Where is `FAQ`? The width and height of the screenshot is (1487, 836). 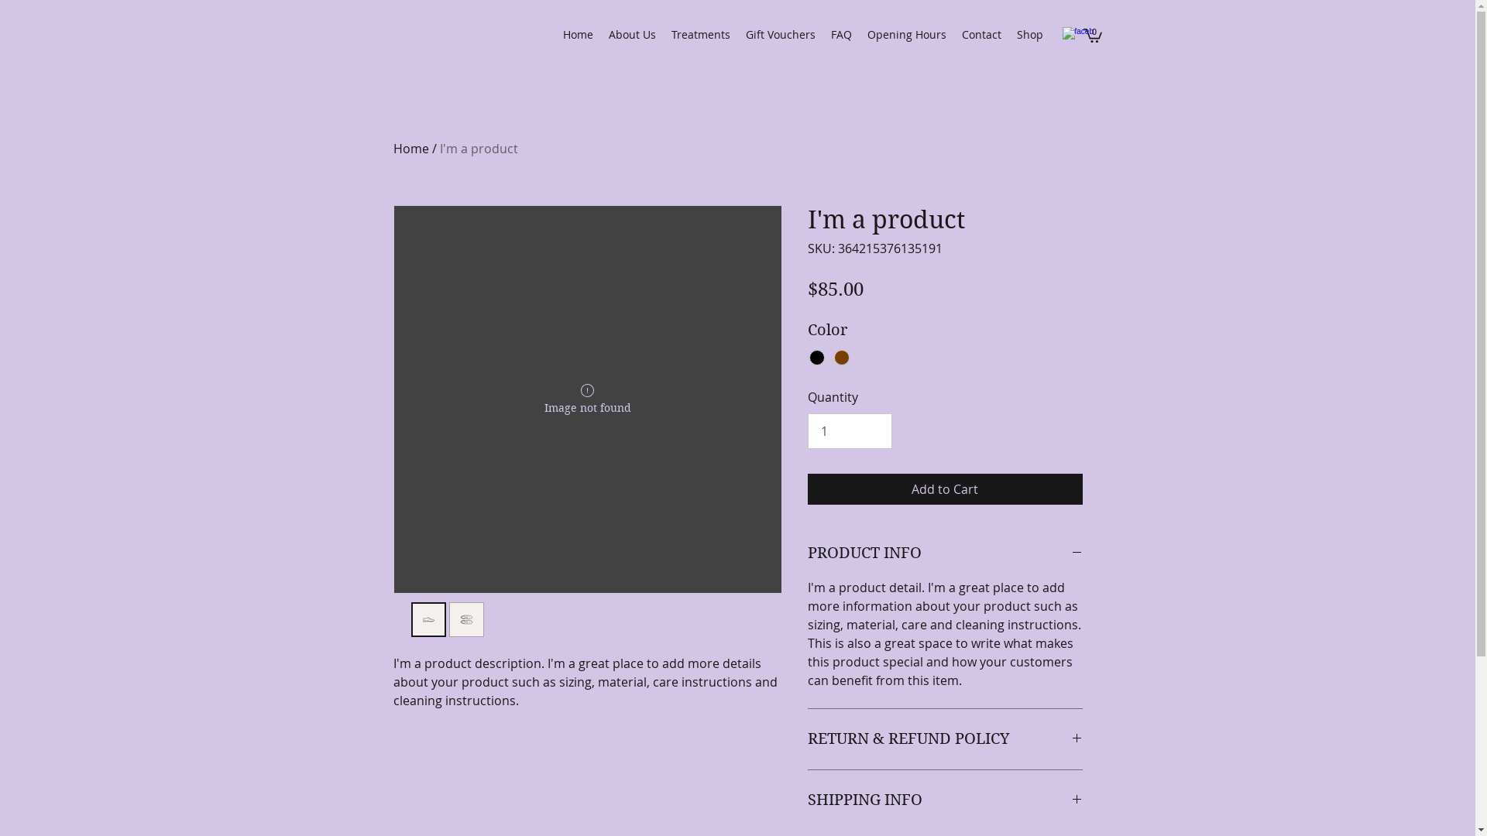 FAQ is located at coordinates (841, 35).